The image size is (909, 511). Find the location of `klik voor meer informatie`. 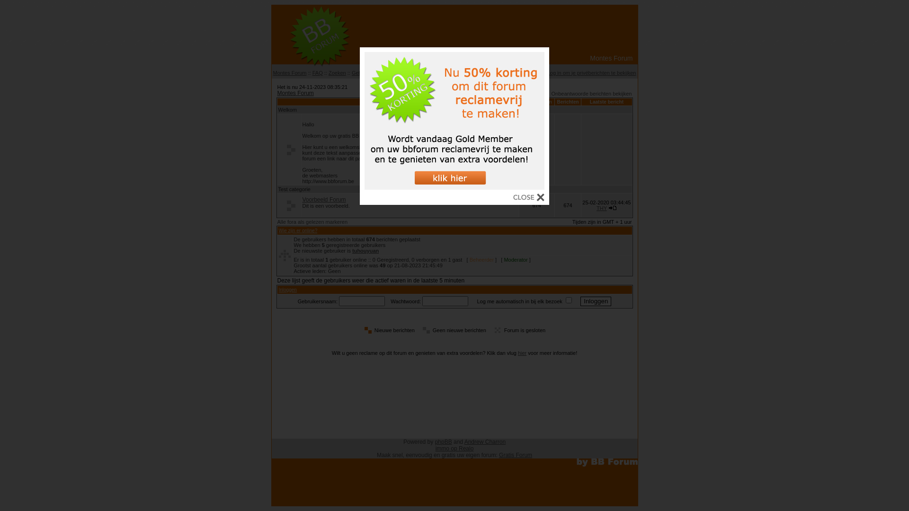

klik voor meer informatie is located at coordinates (454, 187).